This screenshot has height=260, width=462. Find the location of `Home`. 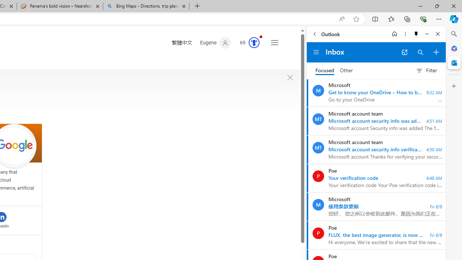

Home is located at coordinates (395, 34).